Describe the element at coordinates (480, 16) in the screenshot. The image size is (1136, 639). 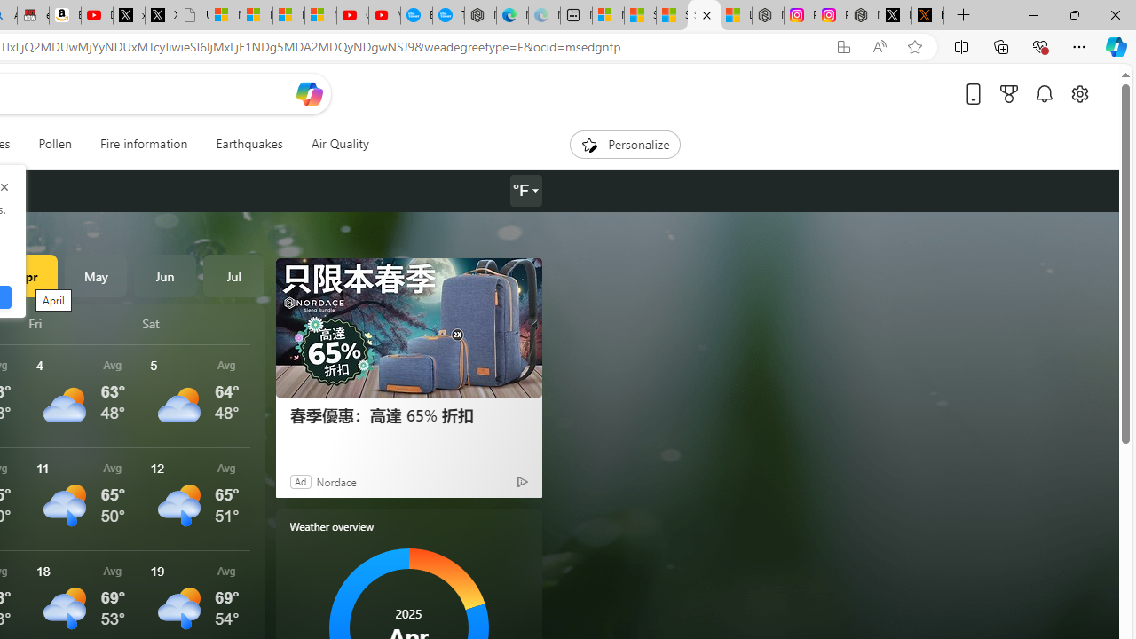
I see `Nordace - Nordace has arrived Hong Kong` at that location.